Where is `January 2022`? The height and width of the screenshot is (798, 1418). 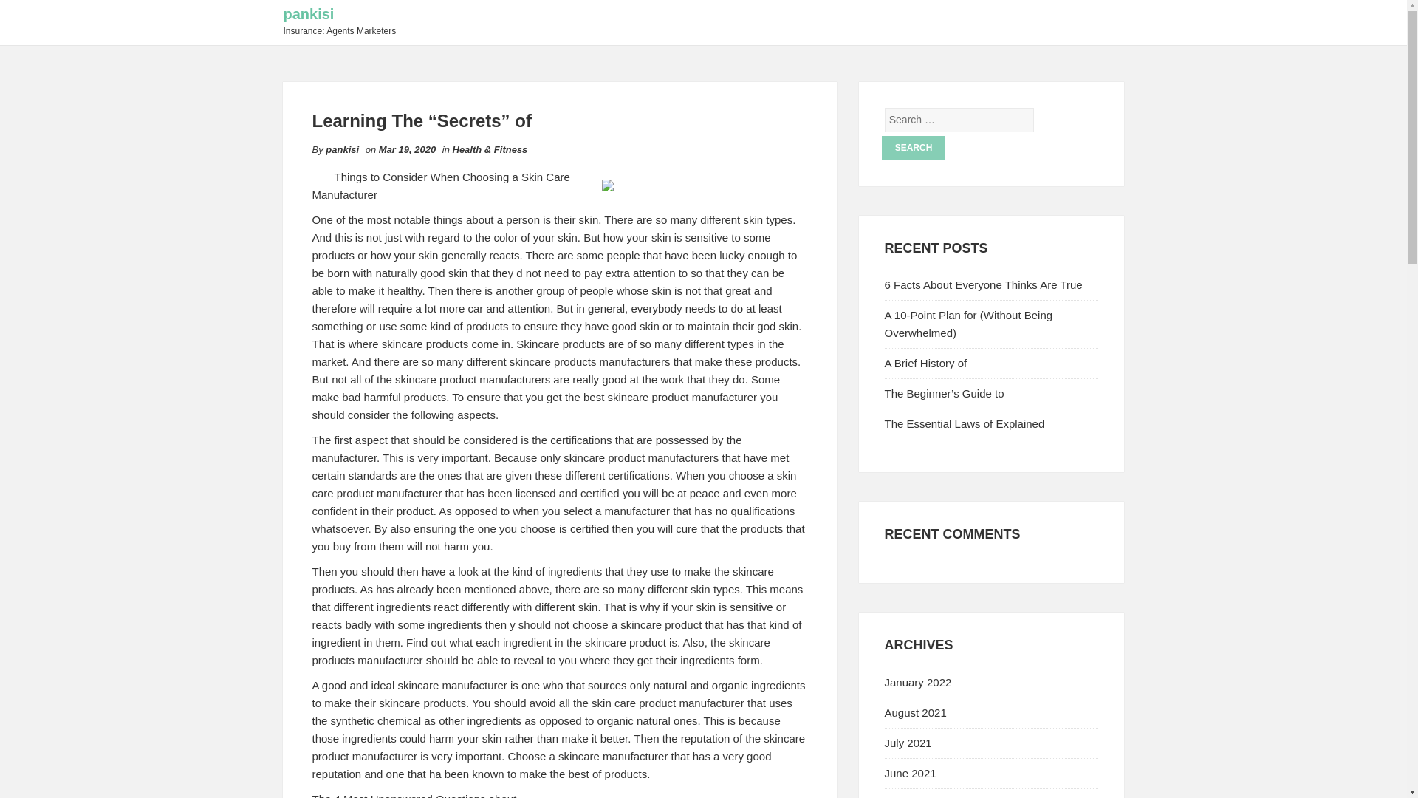 January 2022 is located at coordinates (918, 682).